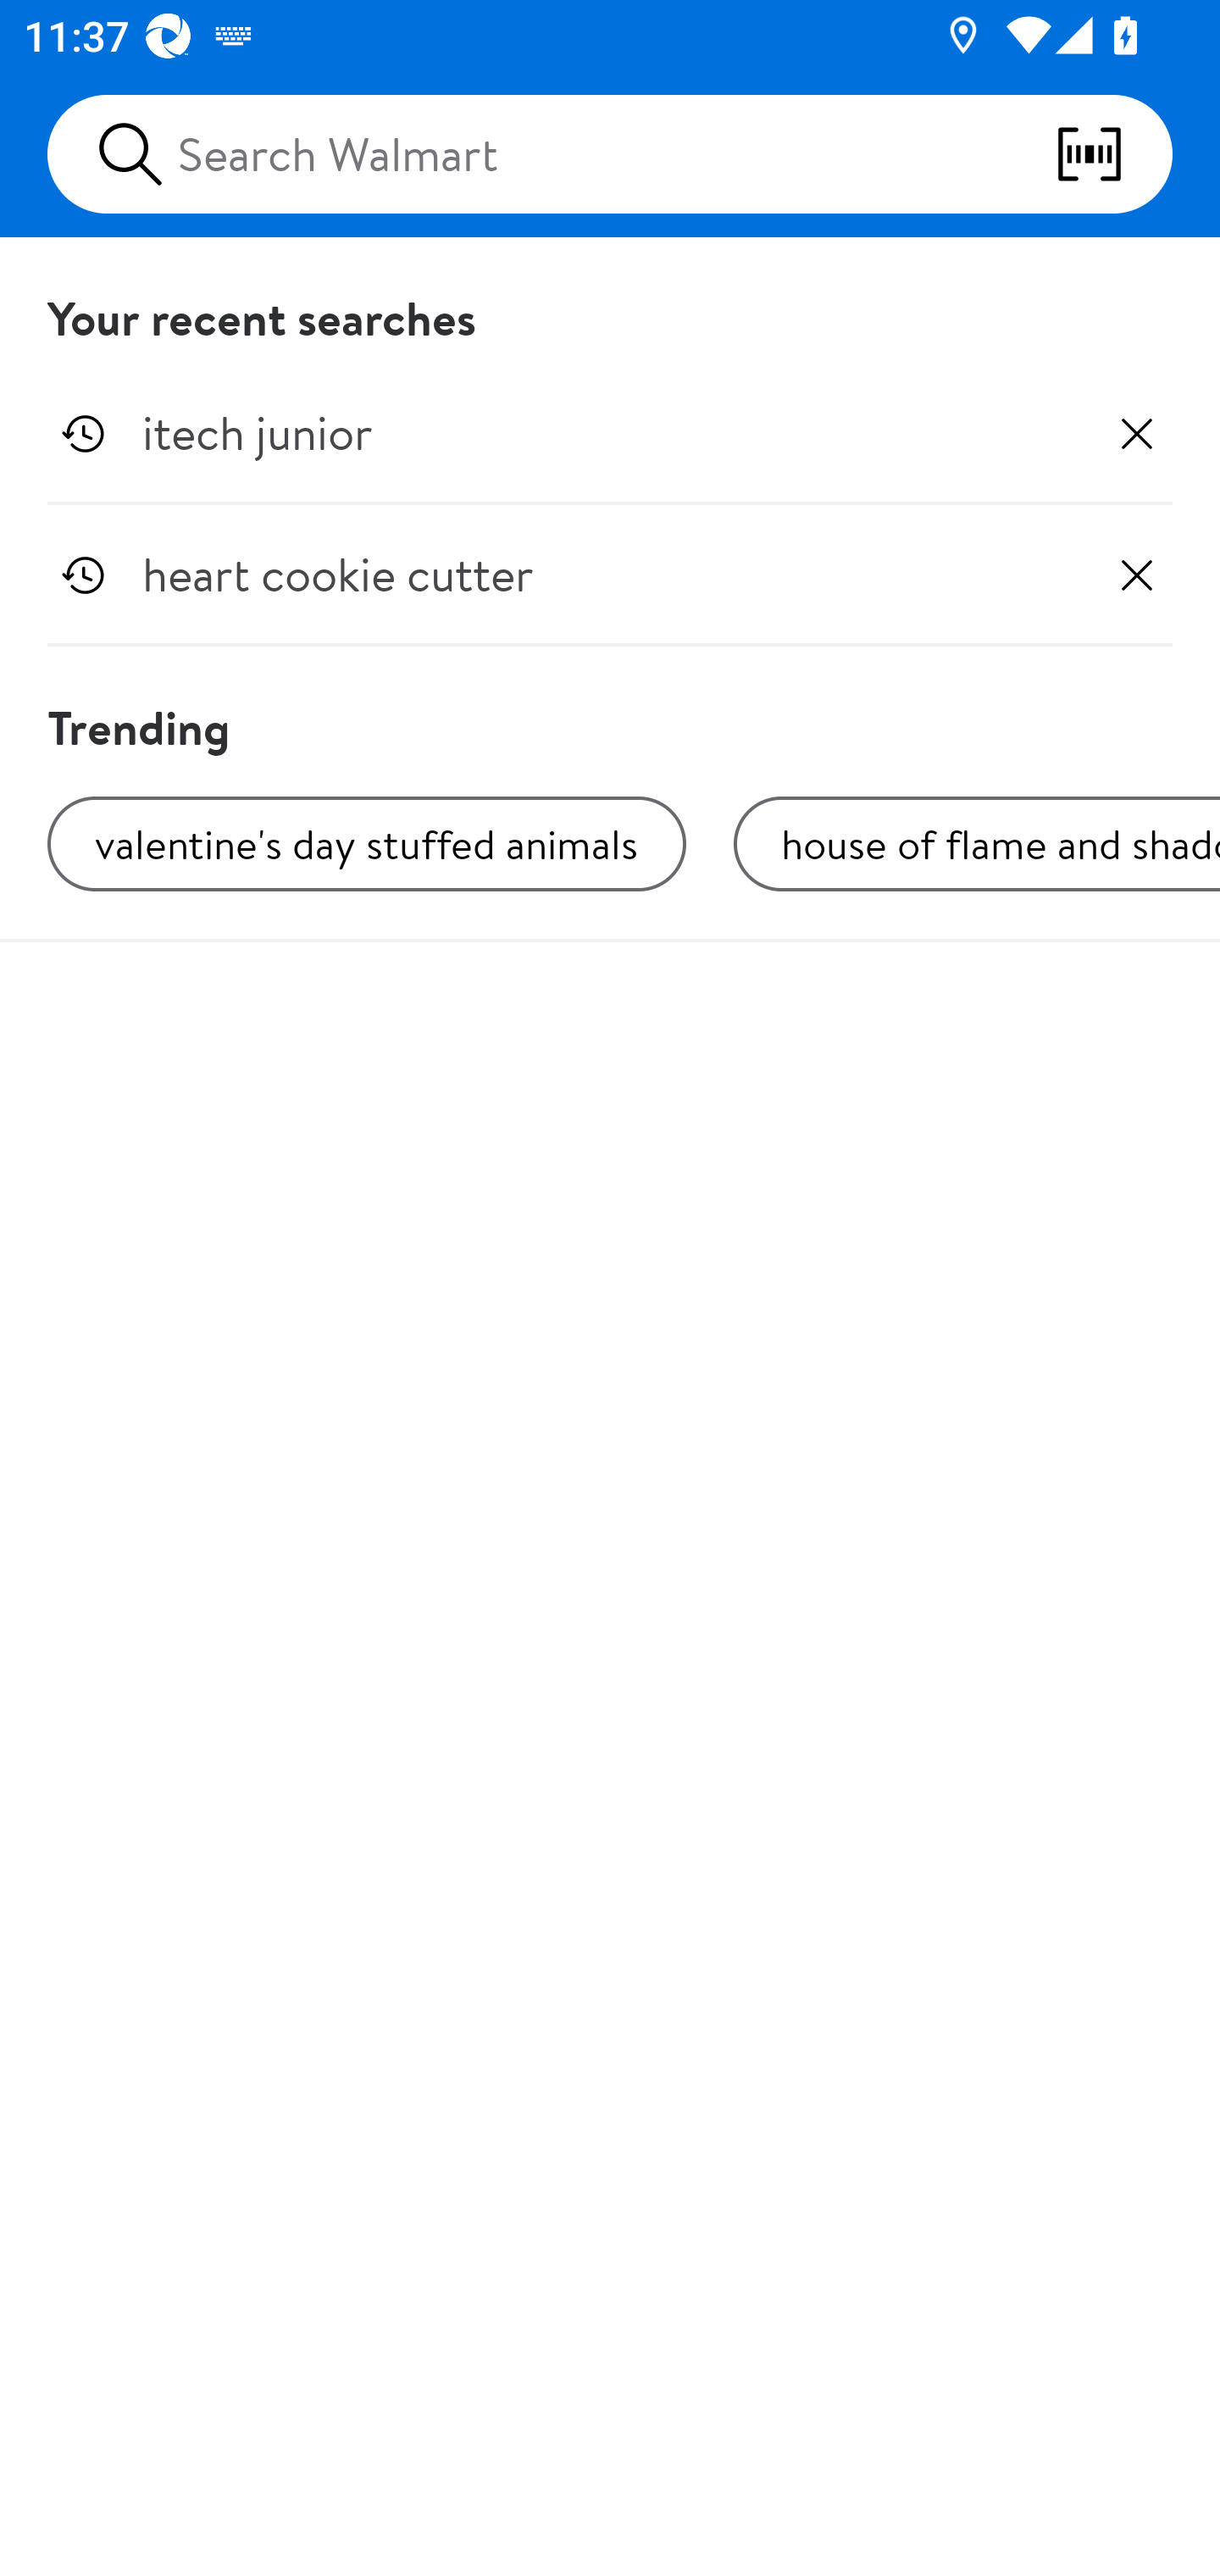 This screenshot has width=1220, height=2576. What do you see at coordinates (1113, 154) in the screenshot?
I see `scan barcodes qr codes and more` at bounding box center [1113, 154].